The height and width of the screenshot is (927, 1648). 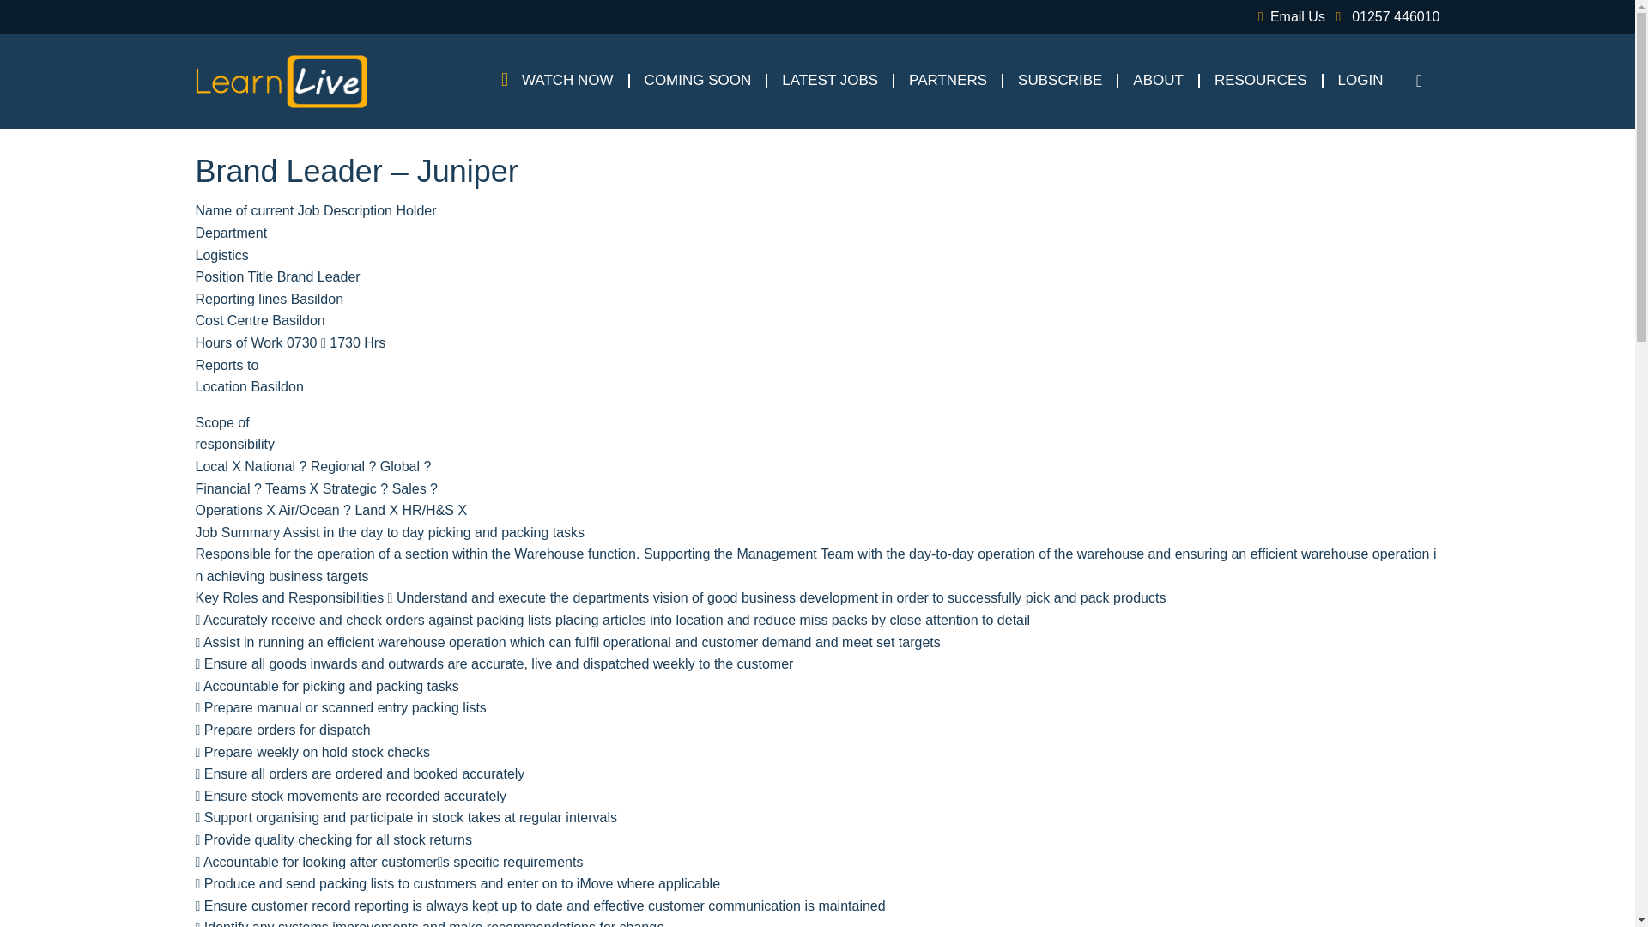 What do you see at coordinates (948, 80) in the screenshot?
I see `PARTNERS` at bounding box center [948, 80].